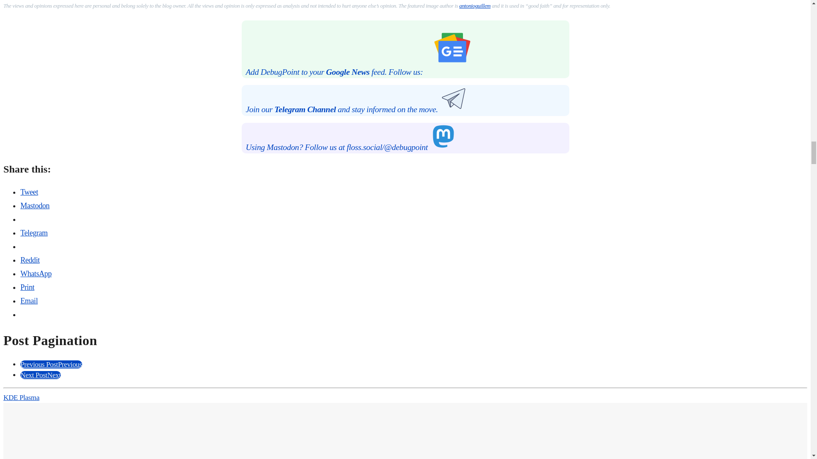 The width and height of the screenshot is (817, 459). I want to click on Click to share on Telegram, so click(34, 233).